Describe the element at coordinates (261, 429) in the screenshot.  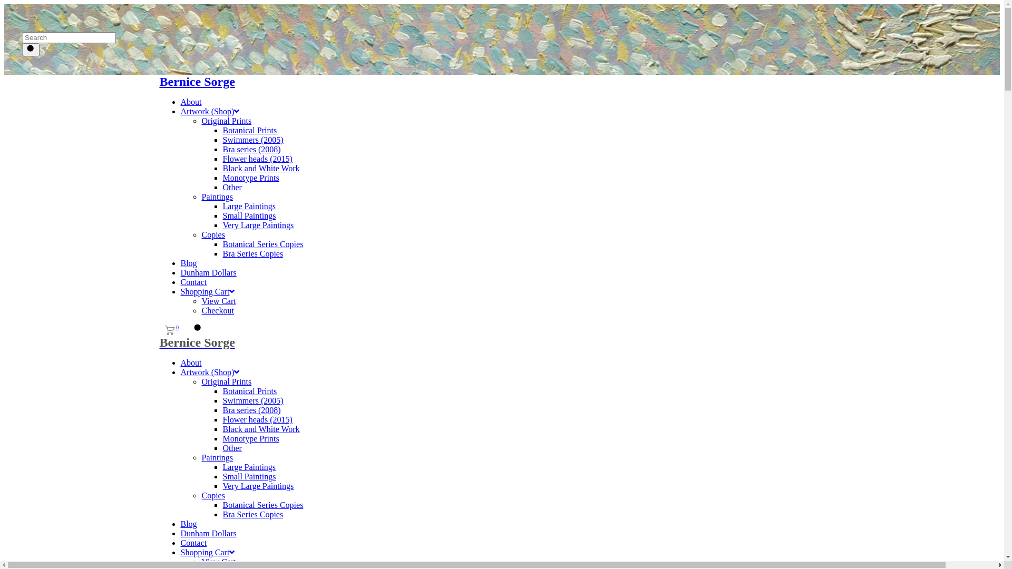
I see `Black and White Work` at that location.